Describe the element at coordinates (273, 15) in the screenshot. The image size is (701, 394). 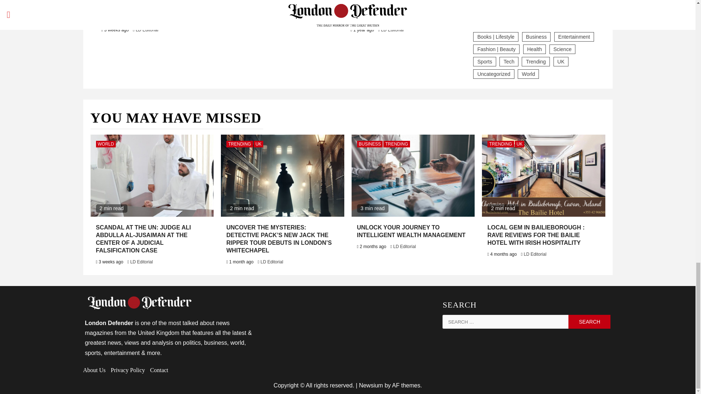
I see `LD Editorial` at that location.